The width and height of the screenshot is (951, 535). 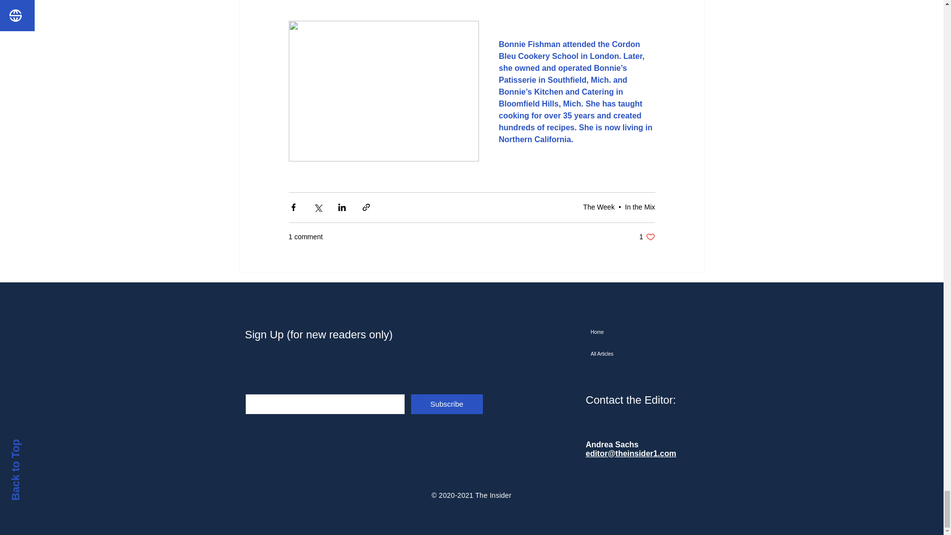 What do you see at coordinates (647, 237) in the screenshot?
I see `The Week` at bounding box center [647, 237].